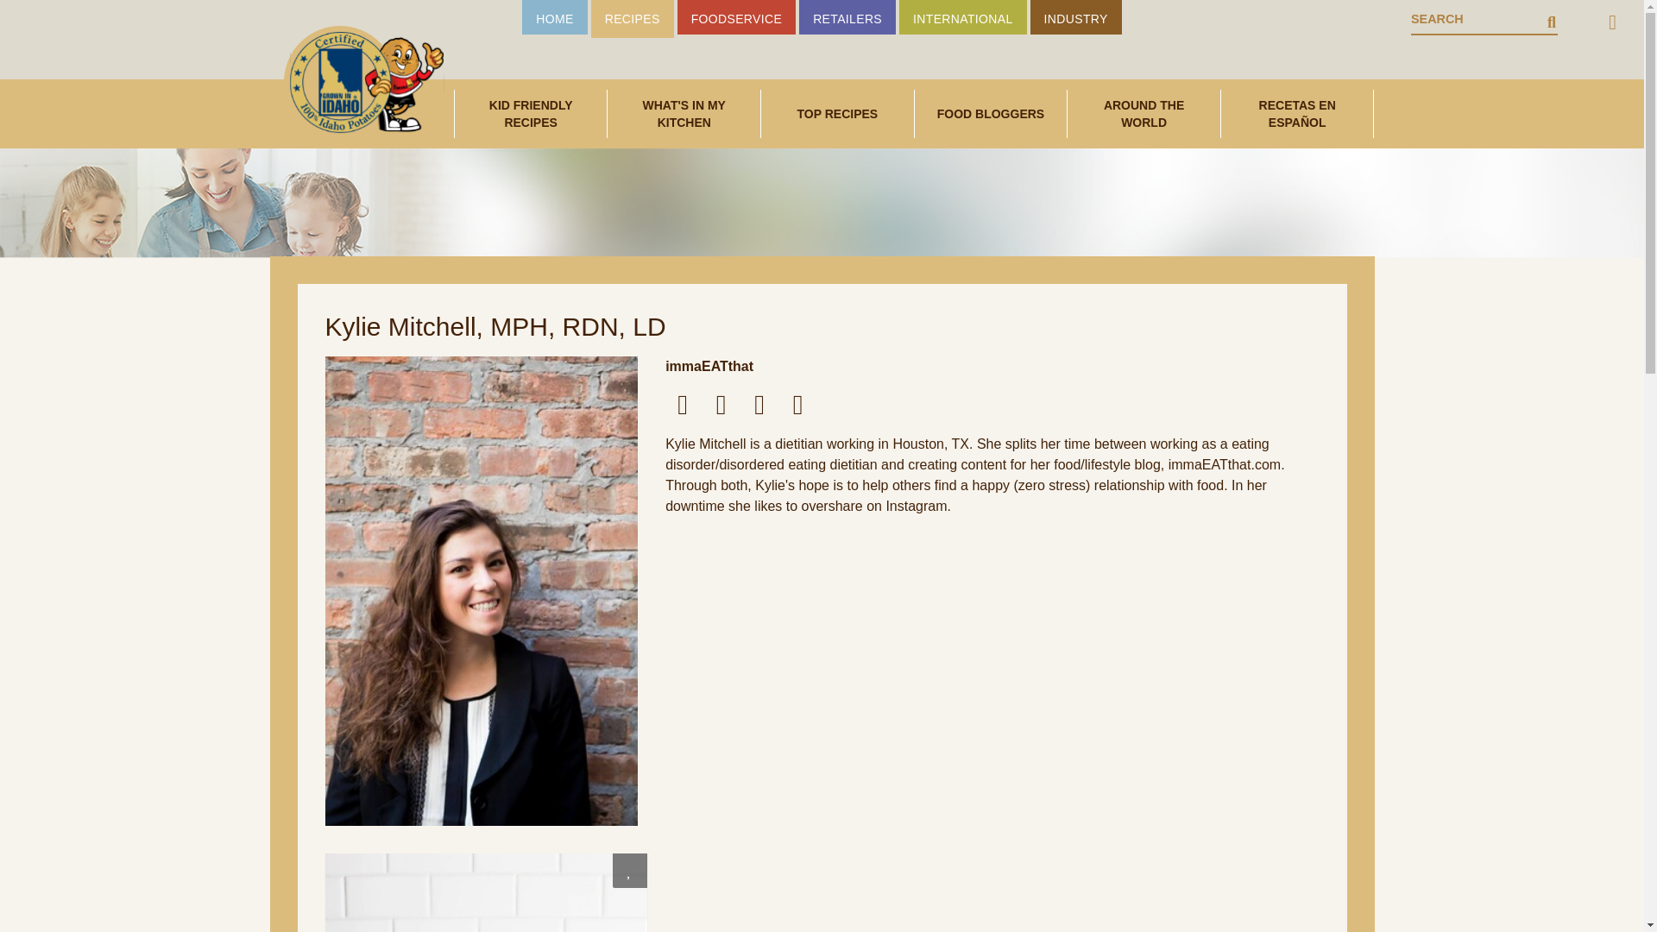  I want to click on WHAT'S IN MY KITCHEN, so click(684, 113).